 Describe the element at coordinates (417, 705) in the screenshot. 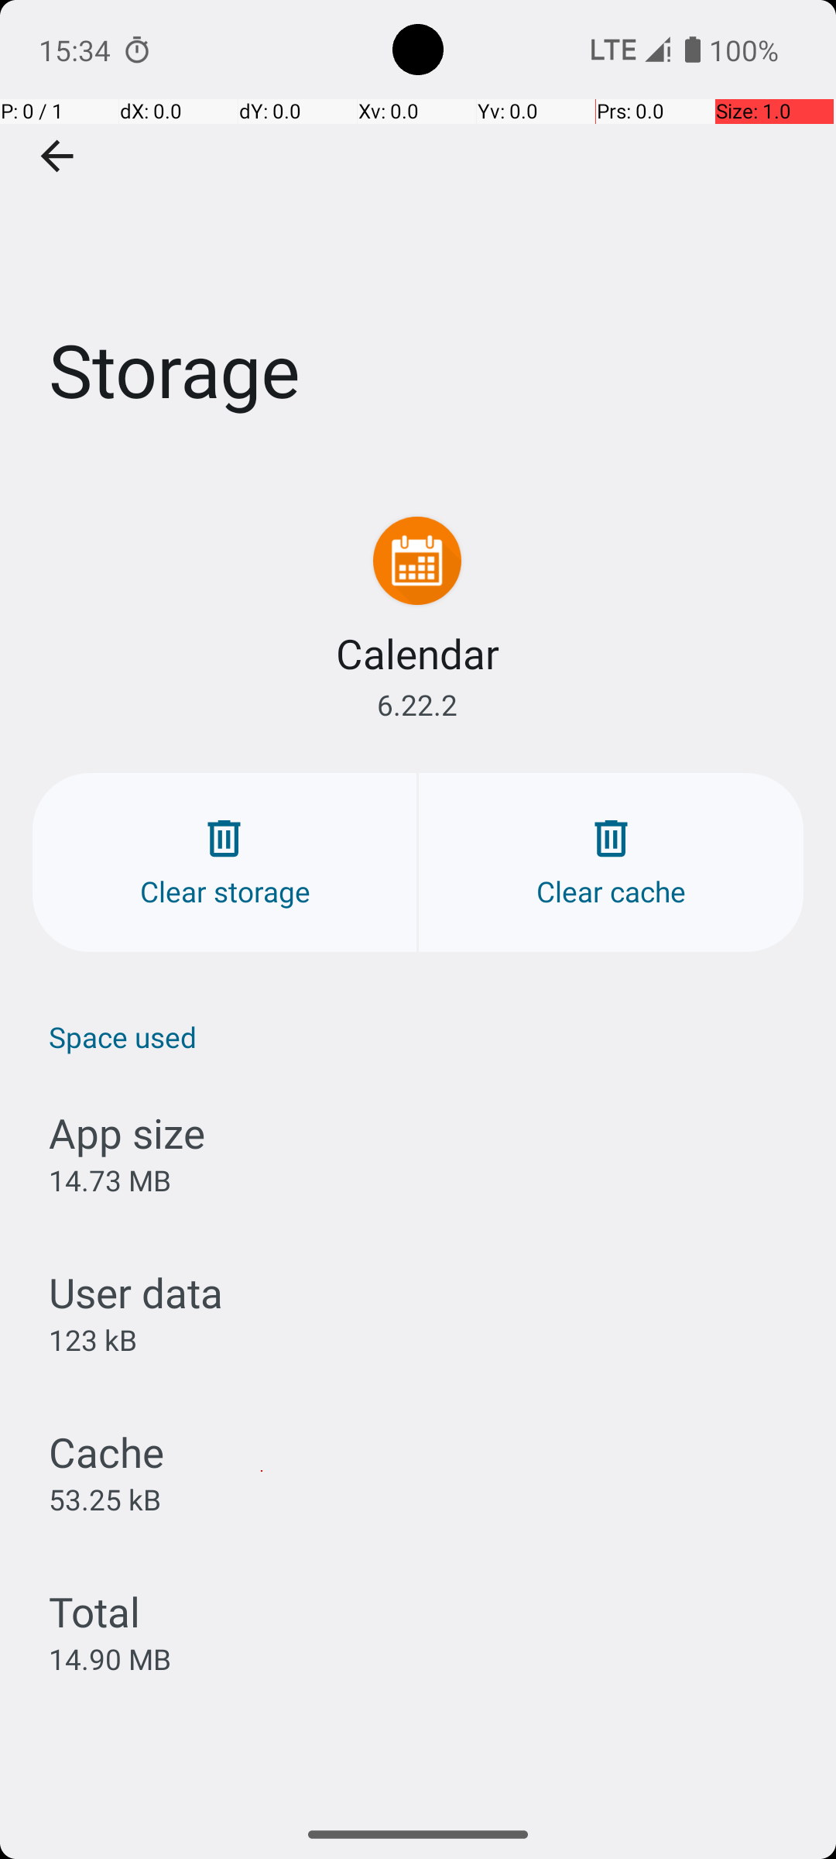

I see `6.22.2` at that location.